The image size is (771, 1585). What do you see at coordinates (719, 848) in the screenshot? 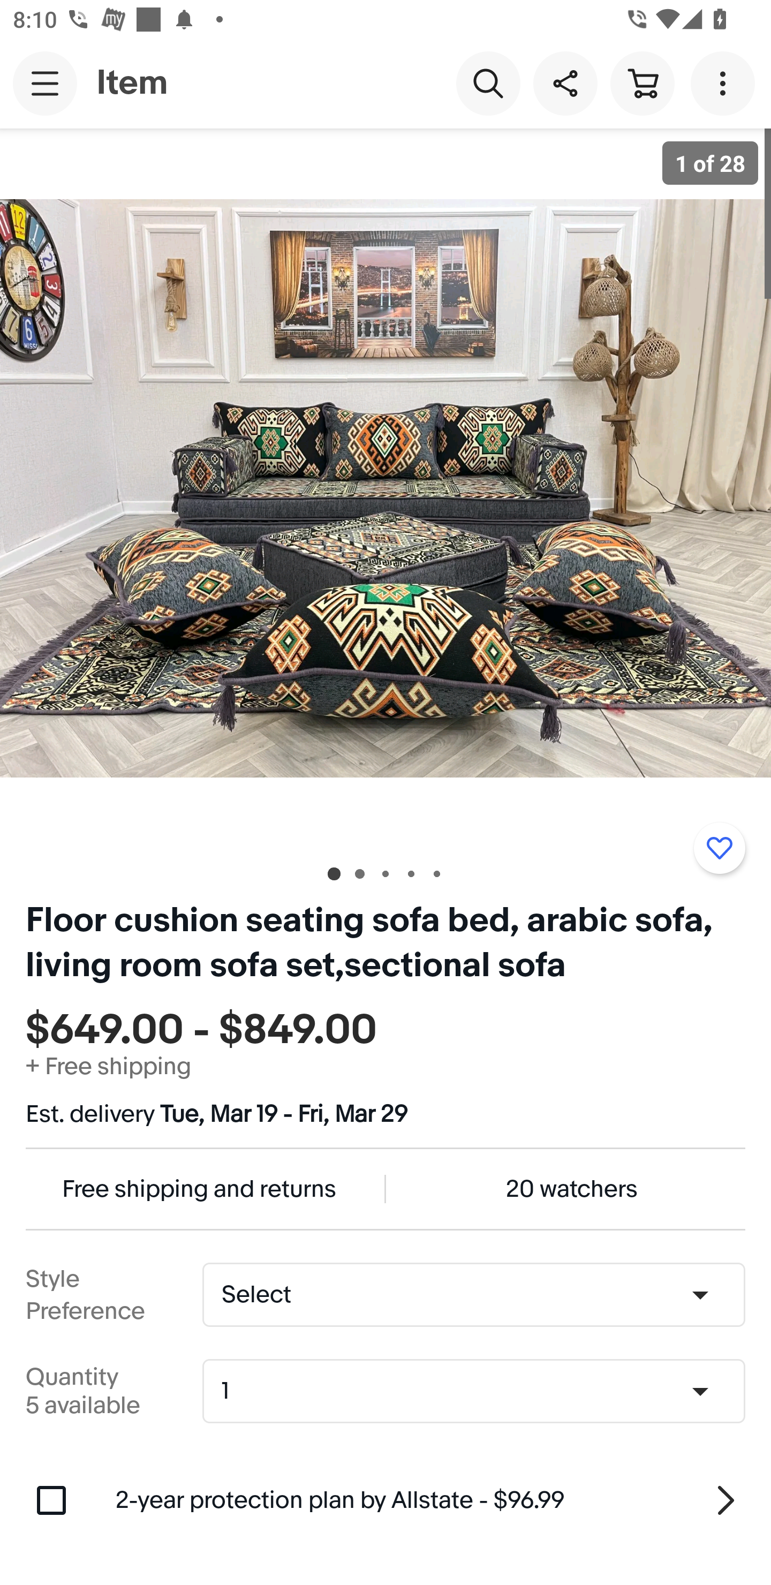
I see `Add to watchlist` at bounding box center [719, 848].